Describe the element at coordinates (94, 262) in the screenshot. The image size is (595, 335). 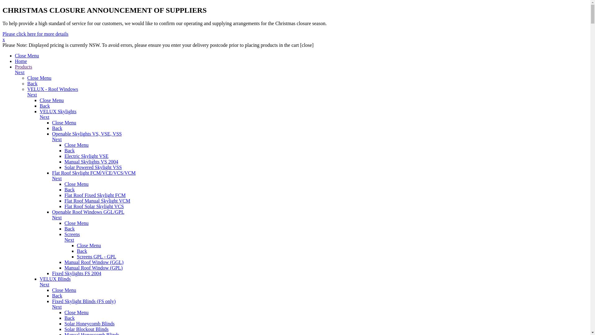
I see `Manual Roof Window (GGL)` at that location.